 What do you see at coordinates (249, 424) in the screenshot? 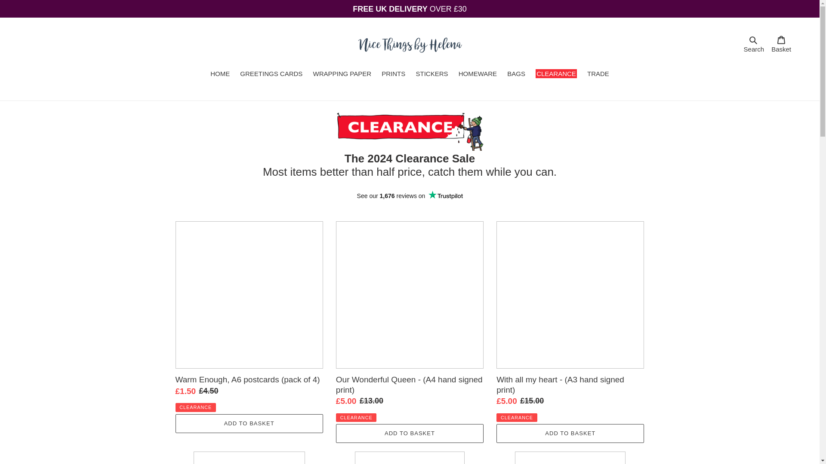
I see `HOMEWARE` at bounding box center [249, 424].